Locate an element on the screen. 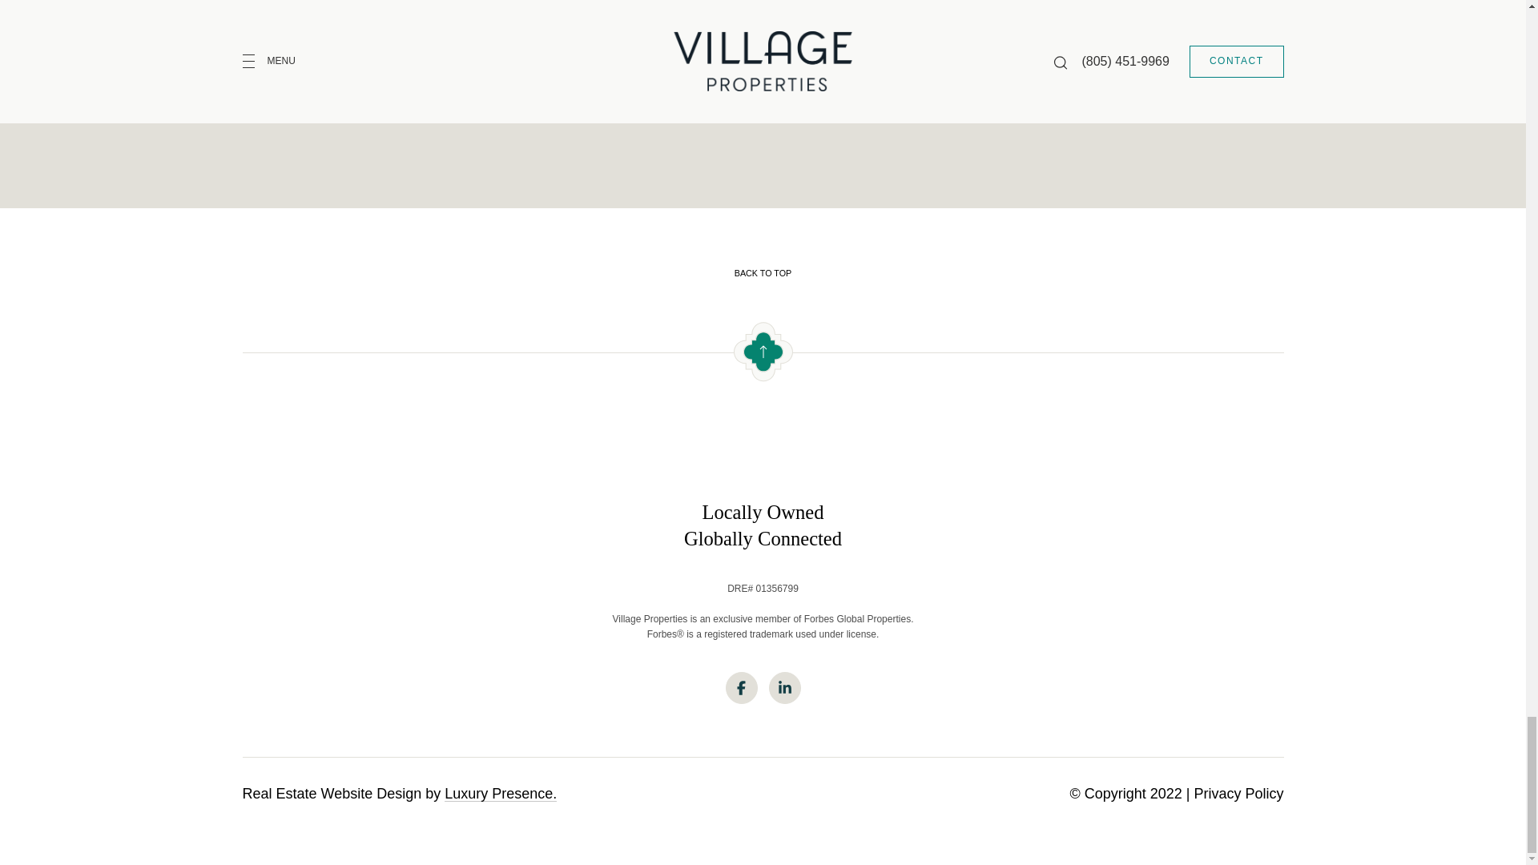  Privacy Policy is located at coordinates (963, 17).